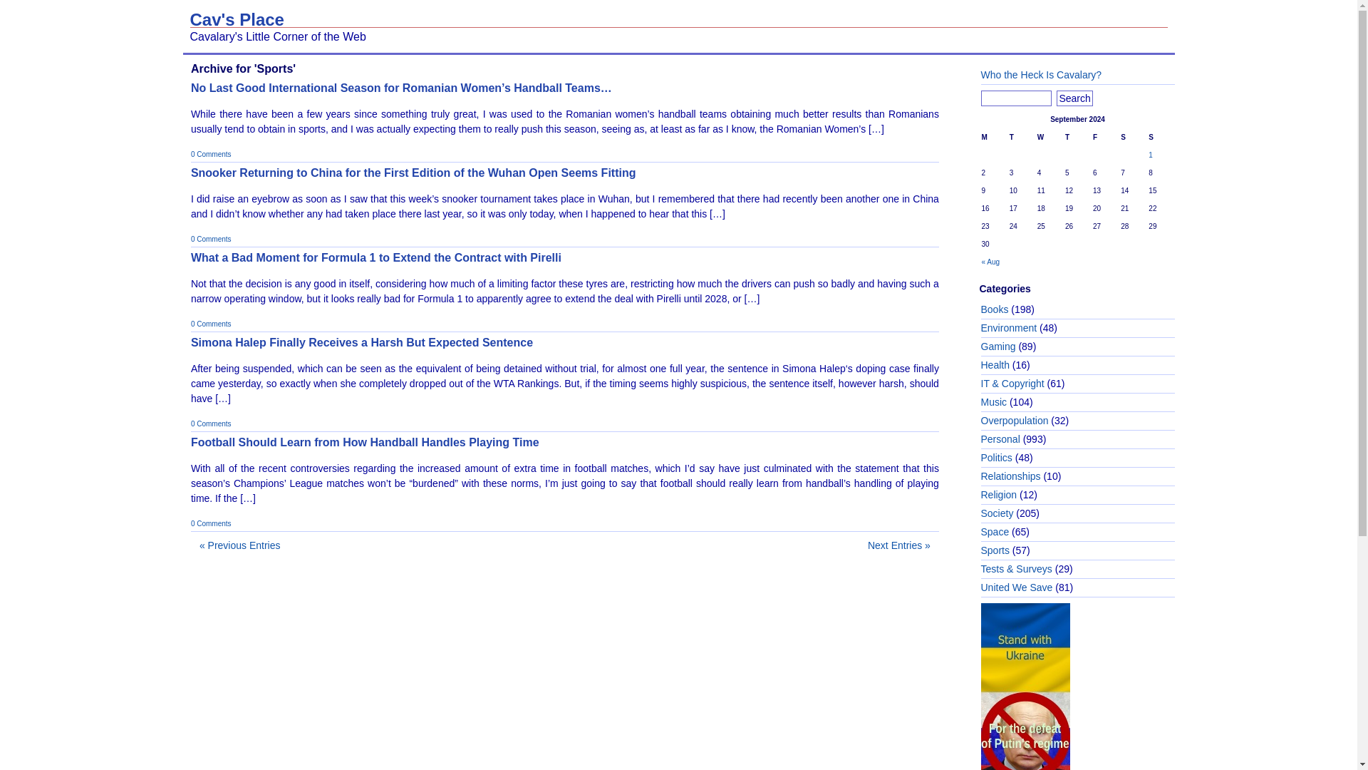 This screenshot has height=770, width=1368. Describe the element at coordinates (996, 458) in the screenshot. I see `Politics` at that location.